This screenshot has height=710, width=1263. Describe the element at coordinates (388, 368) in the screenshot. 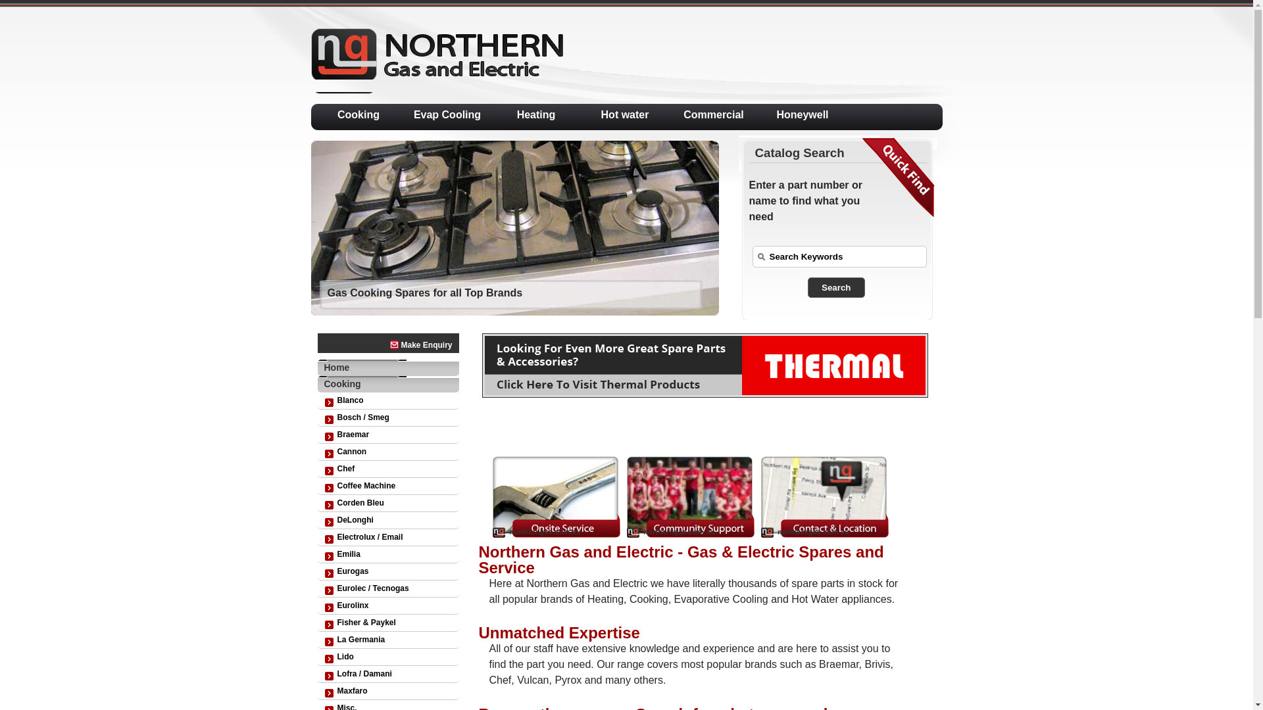

I see `Home` at that location.